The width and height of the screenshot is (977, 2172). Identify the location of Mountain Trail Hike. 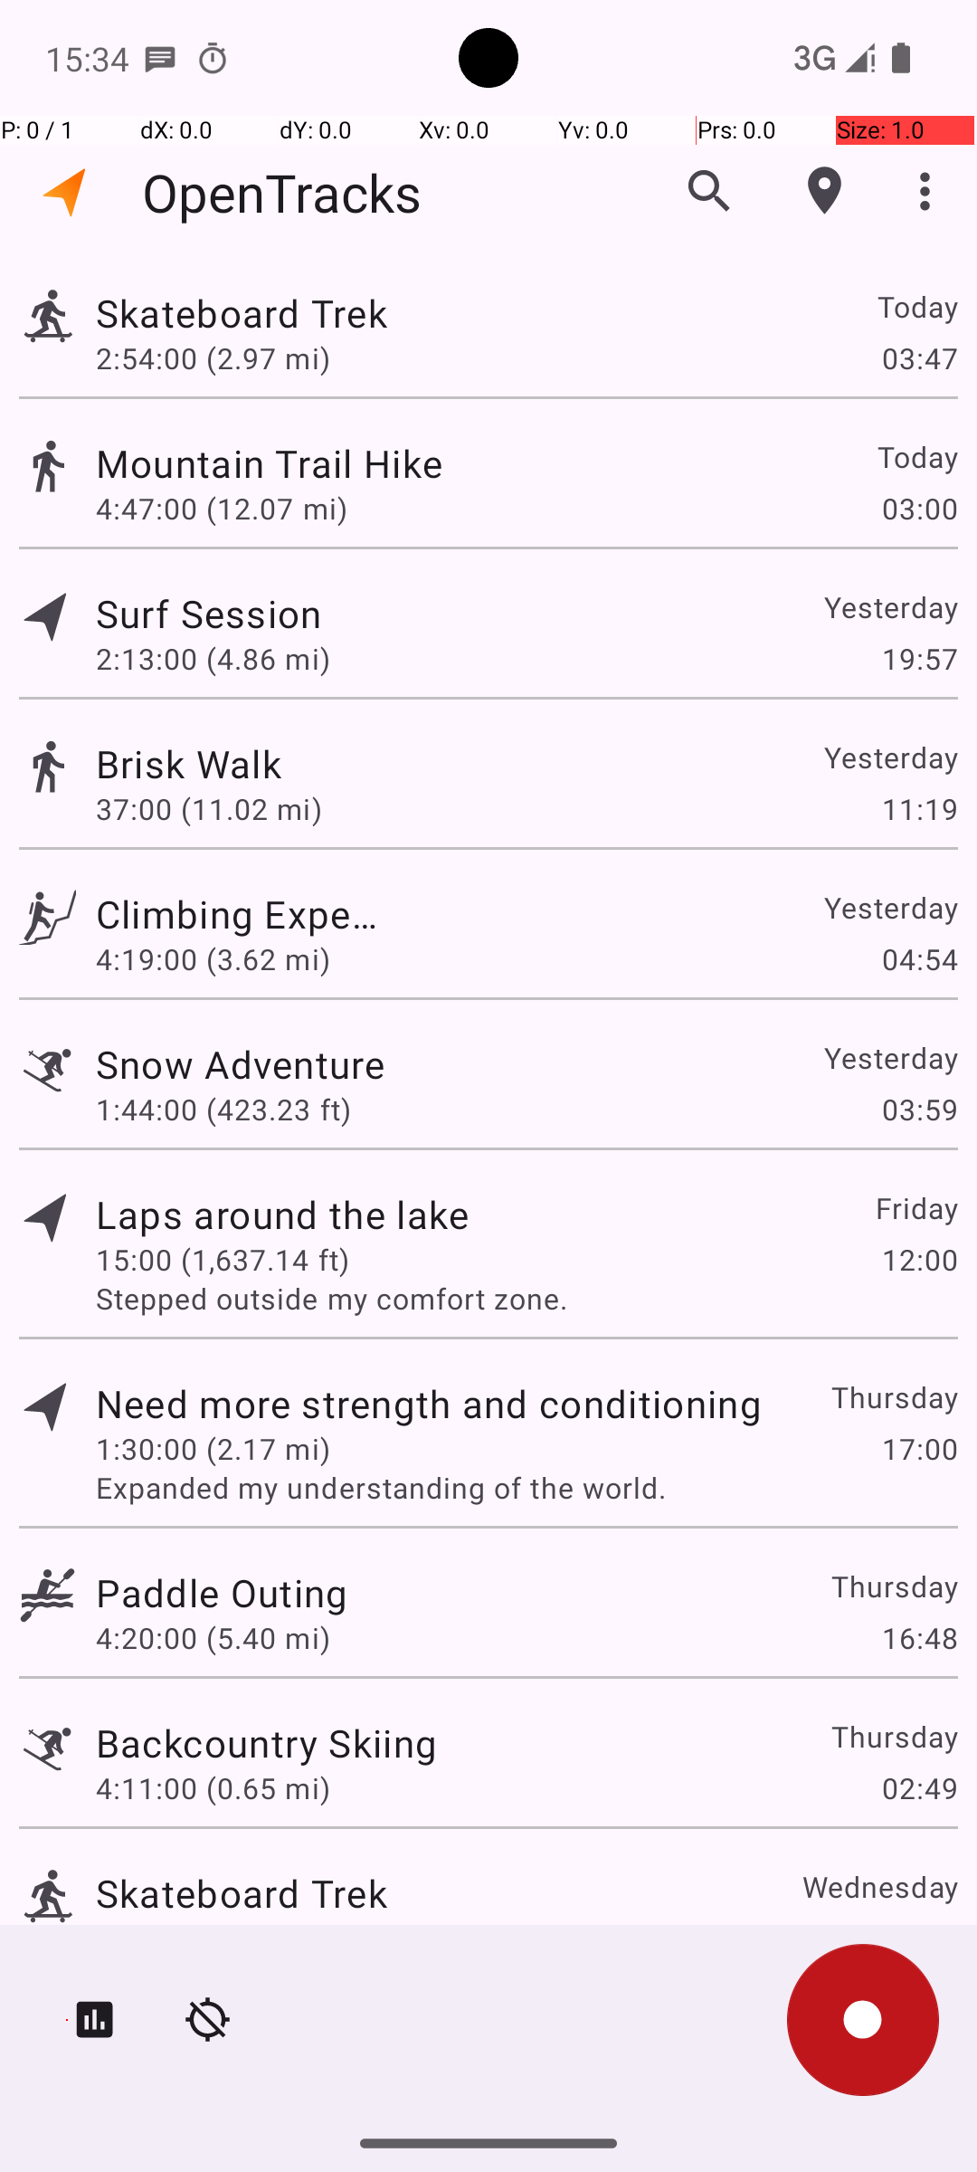
(429, 463).